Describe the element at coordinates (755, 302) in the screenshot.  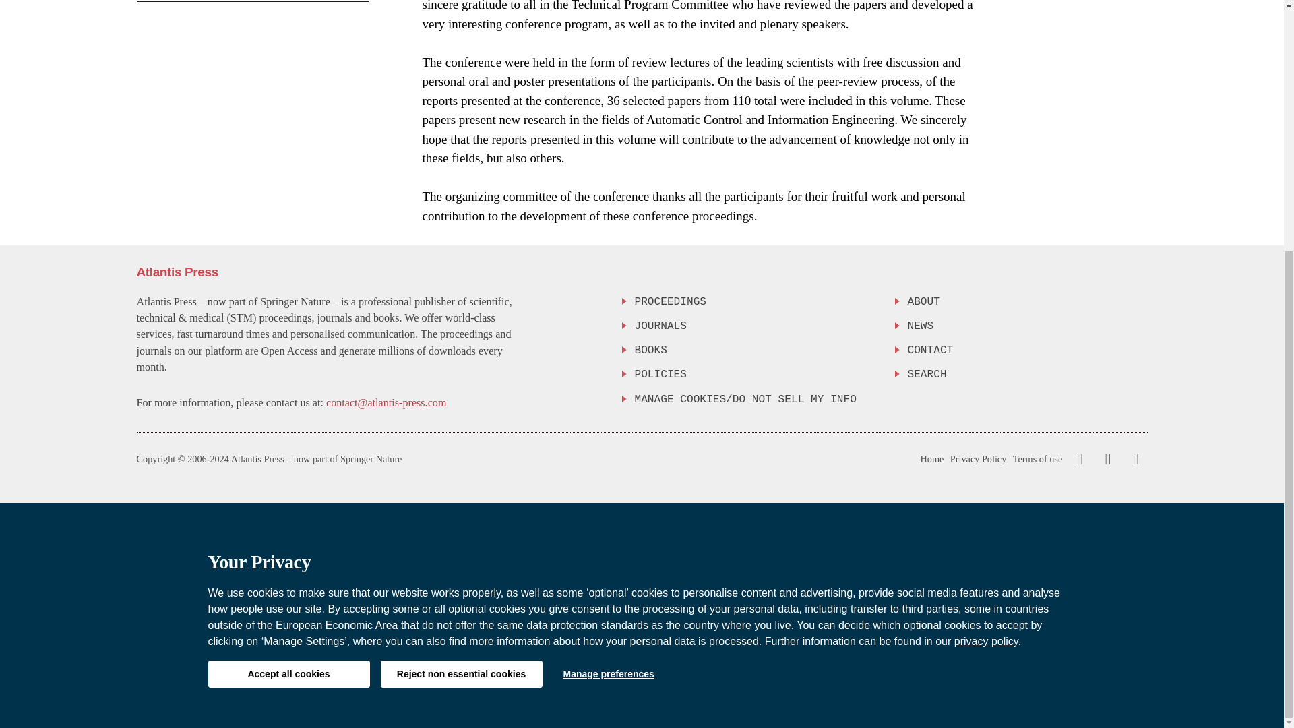
I see `PROCEEDINGS` at that location.